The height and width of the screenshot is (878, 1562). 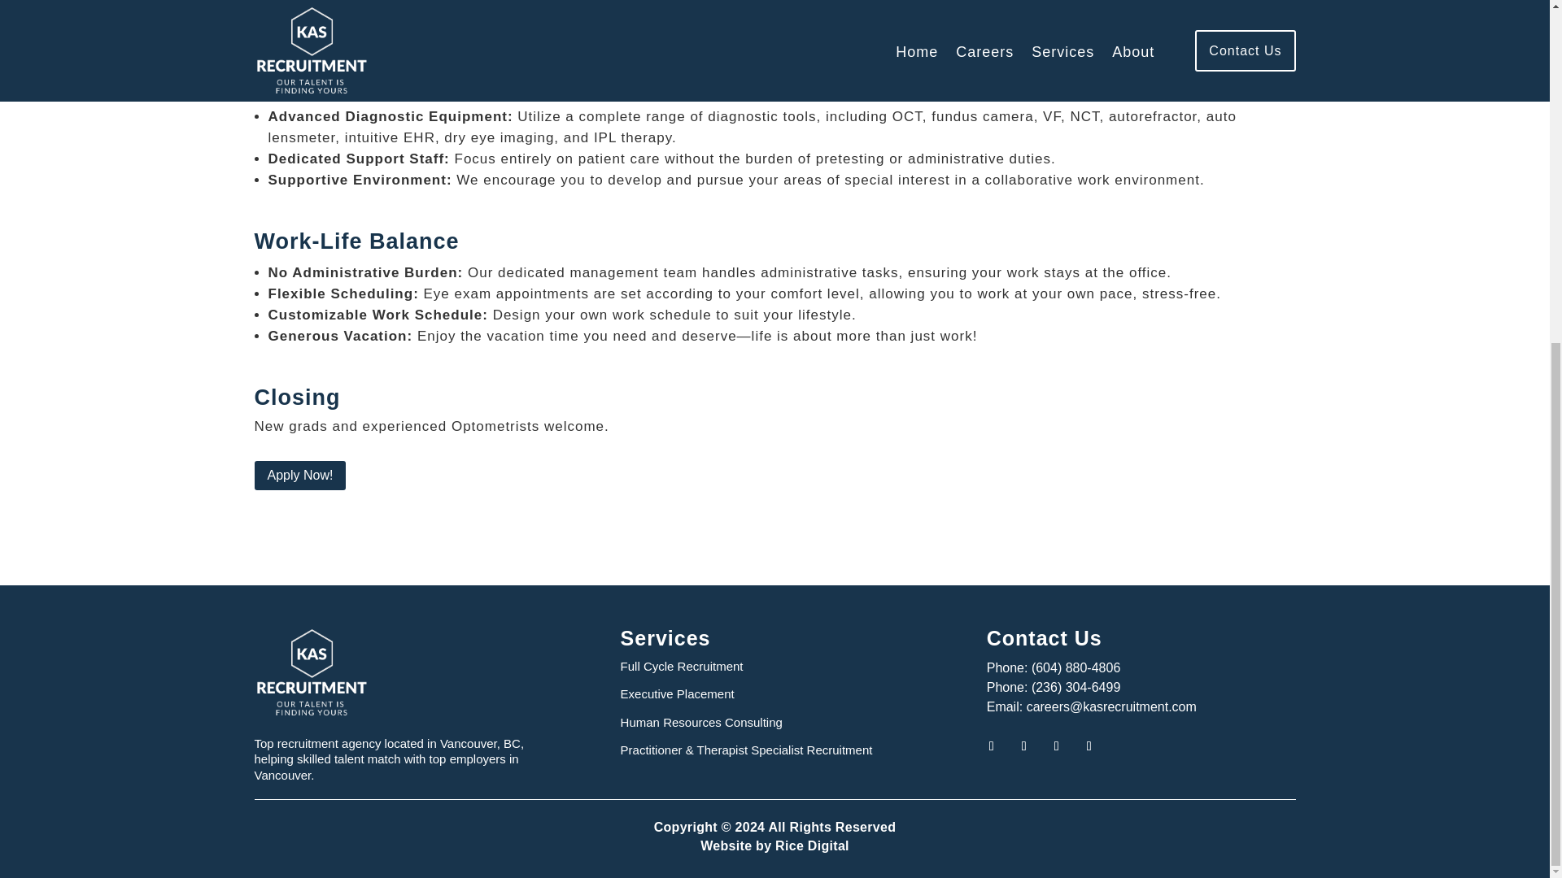 What do you see at coordinates (991, 746) in the screenshot?
I see `Follow on Facebook` at bounding box center [991, 746].